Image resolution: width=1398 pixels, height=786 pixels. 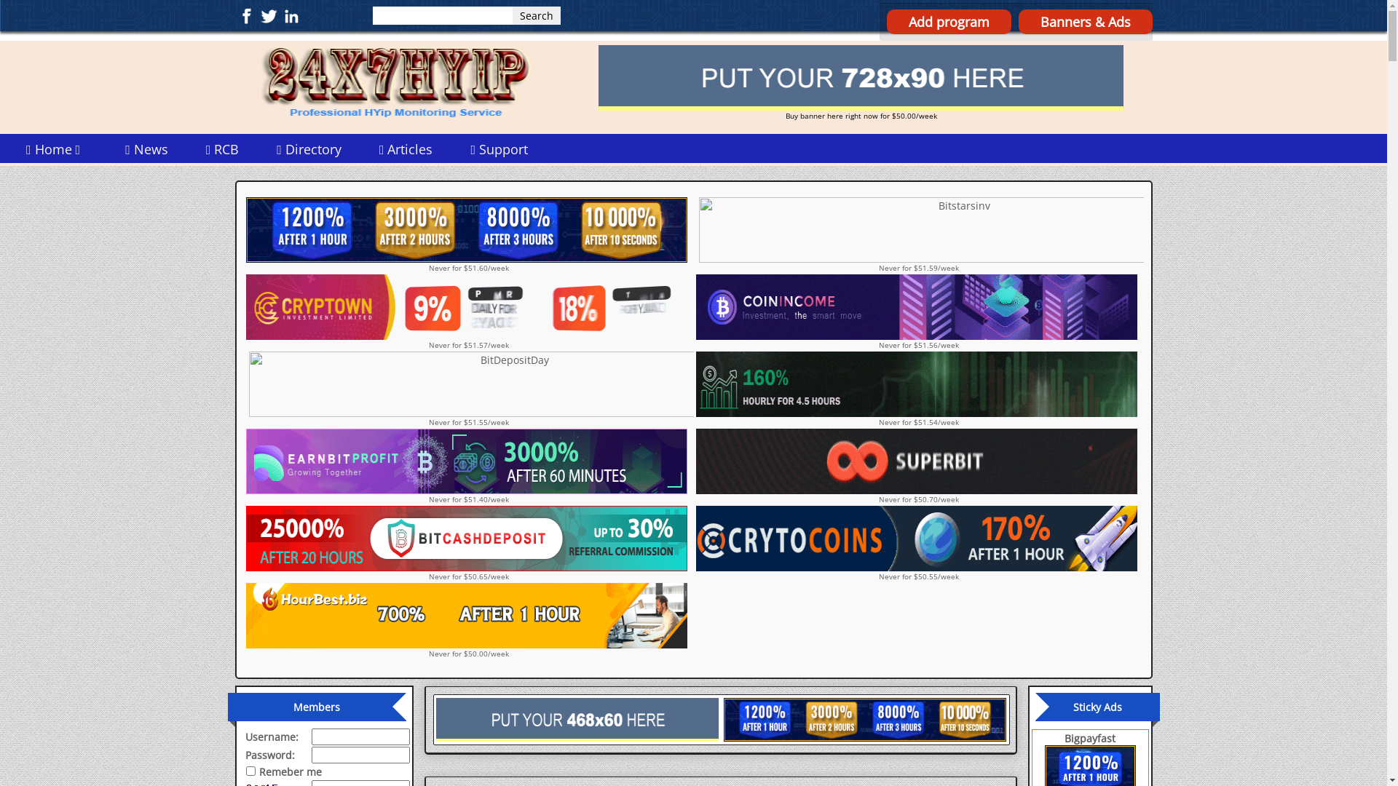 I want to click on Never for $51.57/week, so click(x=468, y=312).